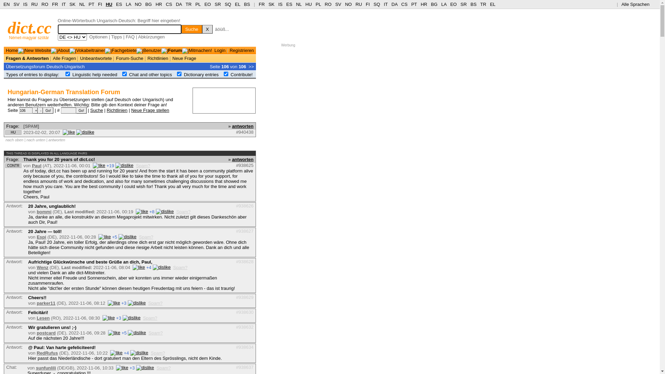  I want to click on +4, so click(149, 267).